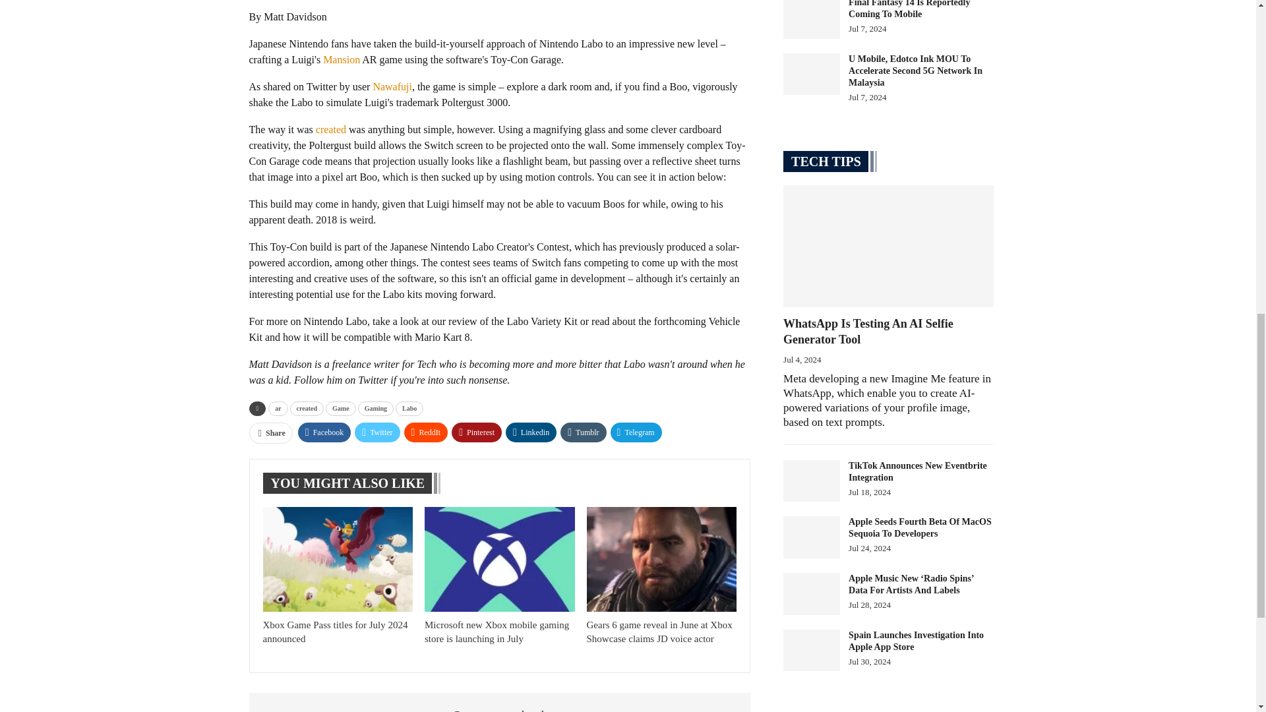 The height and width of the screenshot is (712, 1266). Describe the element at coordinates (335, 632) in the screenshot. I see `Xbox Game Pass titles for July 2024 announced` at that location.